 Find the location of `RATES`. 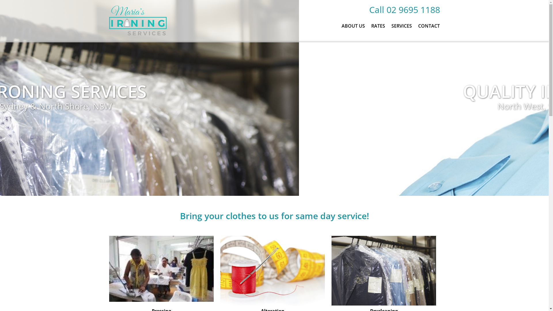

RATES is located at coordinates (378, 26).